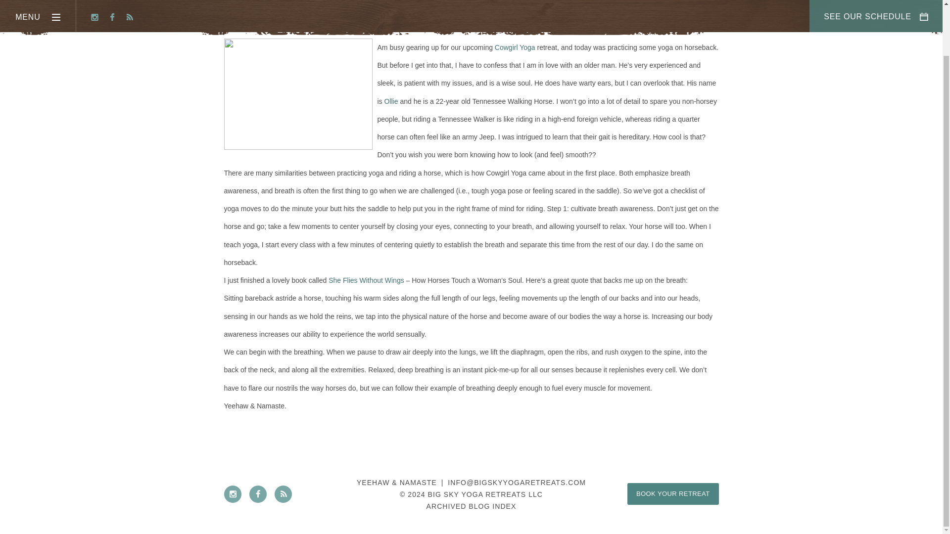  Describe the element at coordinates (391, 101) in the screenshot. I see `Ollie` at that location.